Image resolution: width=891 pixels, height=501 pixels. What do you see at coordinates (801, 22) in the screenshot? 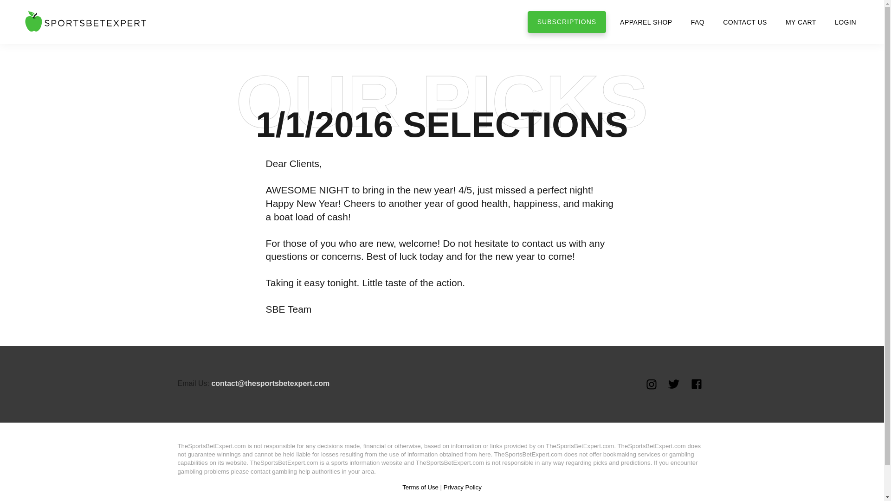
I see `MY CART` at bounding box center [801, 22].